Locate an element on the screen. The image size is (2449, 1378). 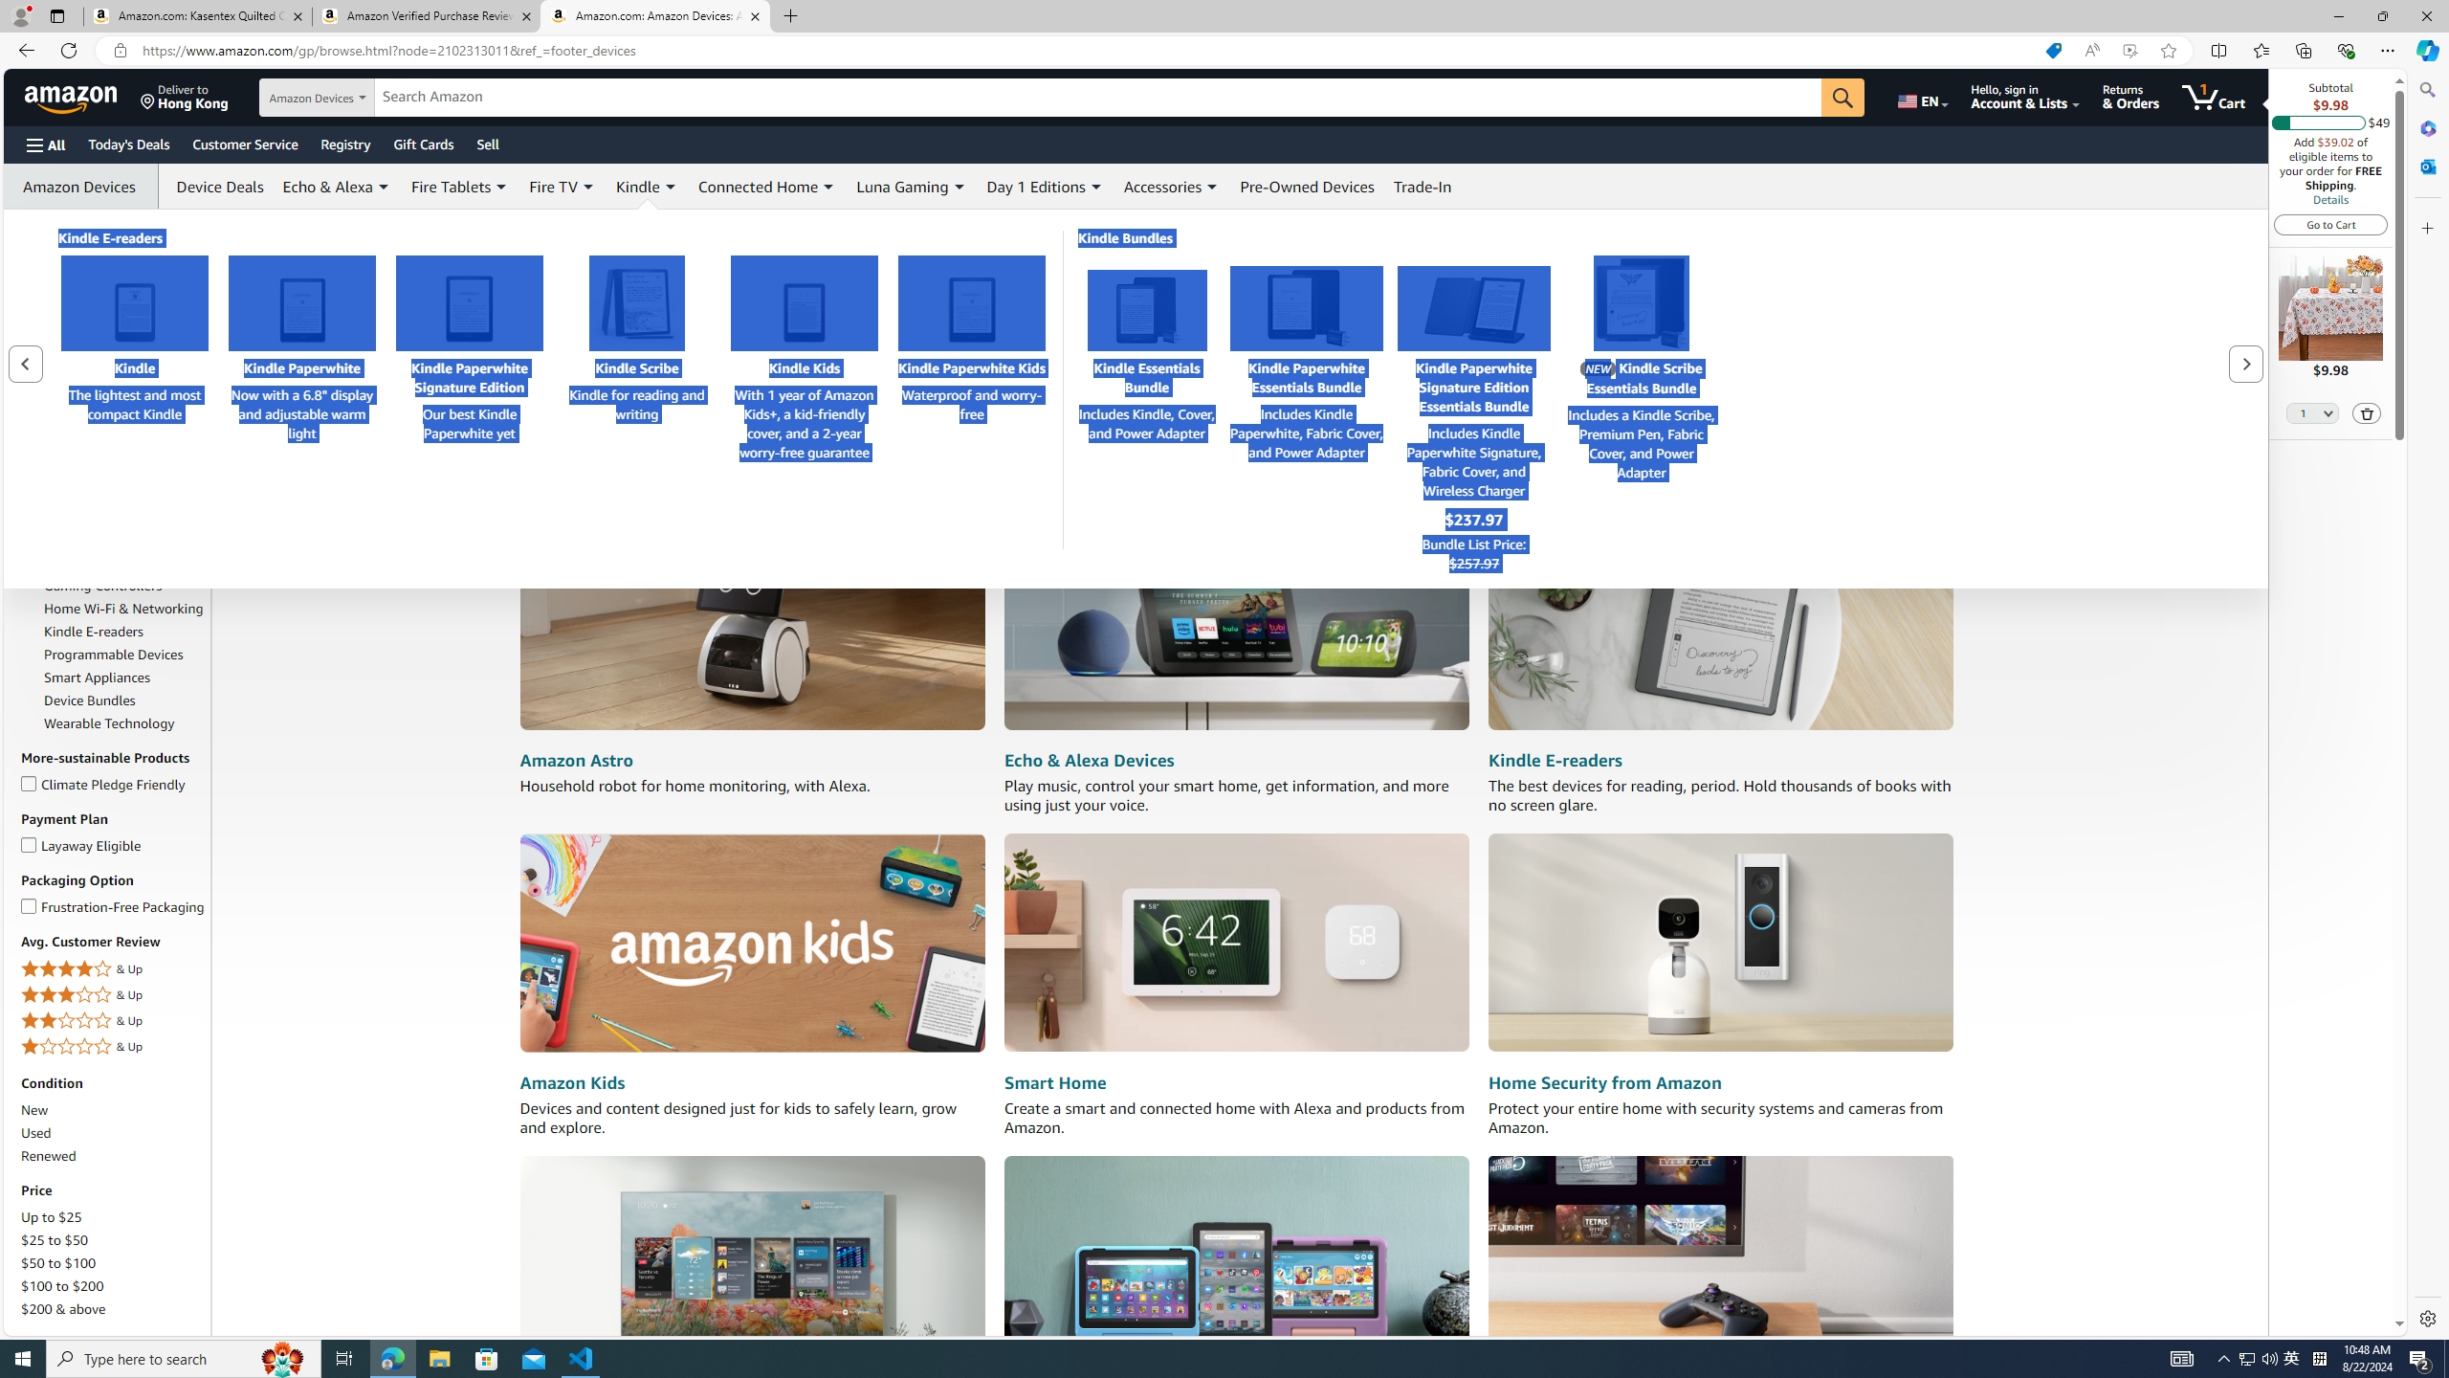
Quantity Selector is located at coordinates (2313, 412).